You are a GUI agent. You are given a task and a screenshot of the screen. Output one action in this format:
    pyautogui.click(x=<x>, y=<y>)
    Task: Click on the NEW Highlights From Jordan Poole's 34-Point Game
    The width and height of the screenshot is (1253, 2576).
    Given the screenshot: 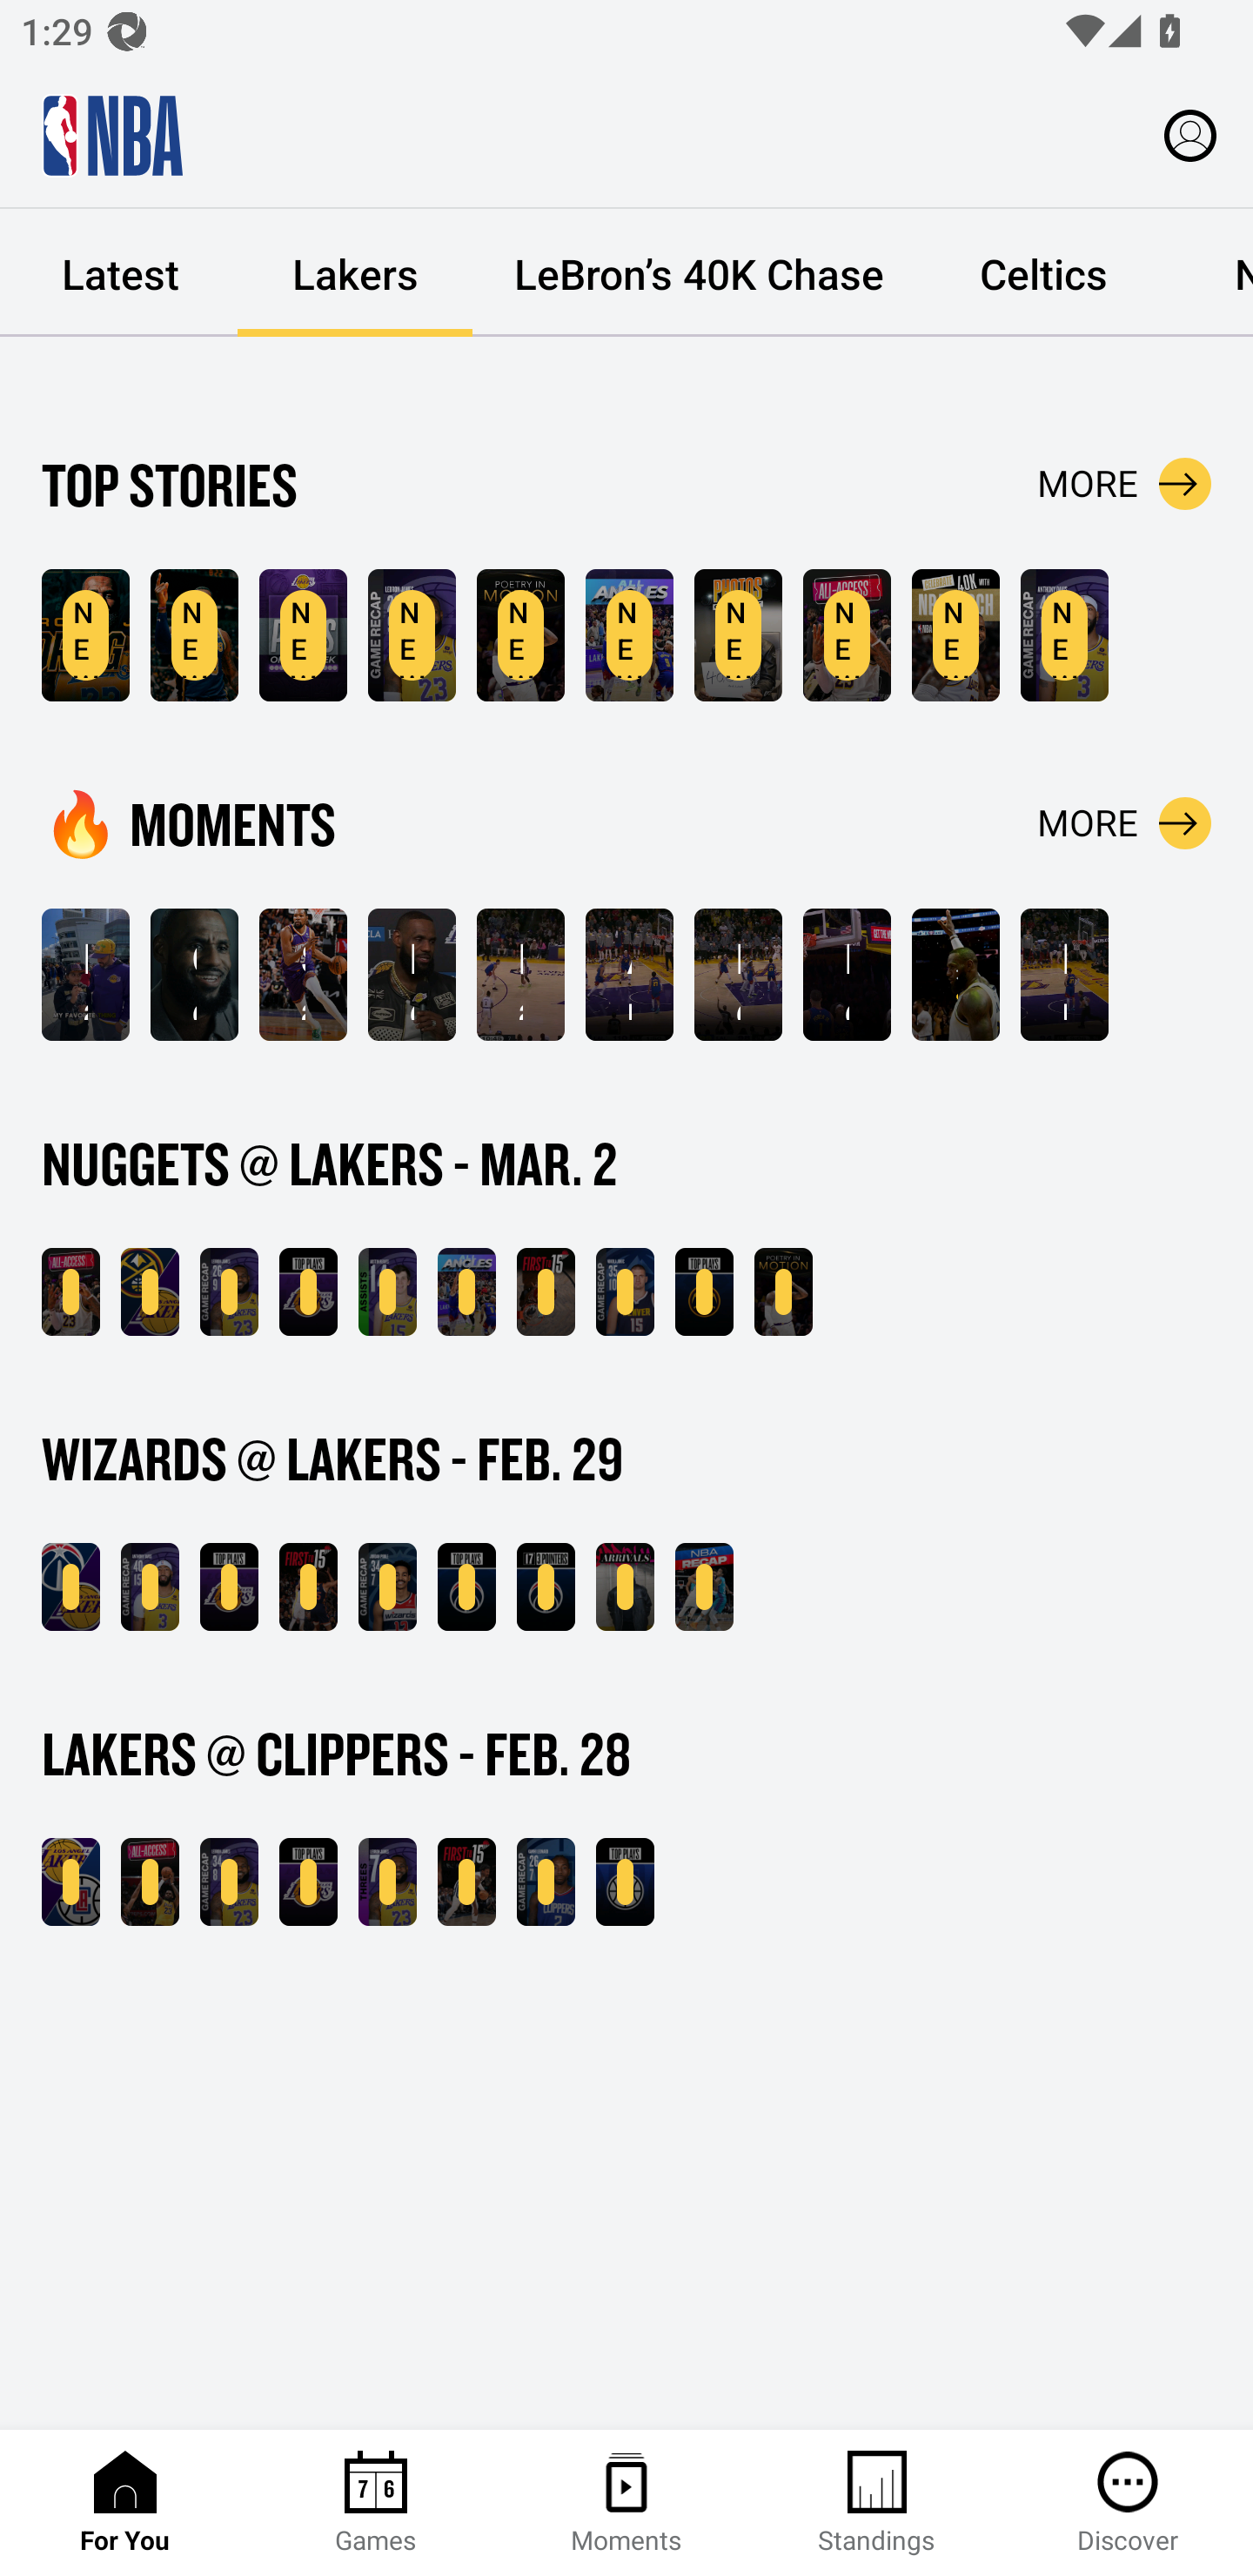 What is the action you would take?
    pyautogui.click(x=387, y=1587)
    